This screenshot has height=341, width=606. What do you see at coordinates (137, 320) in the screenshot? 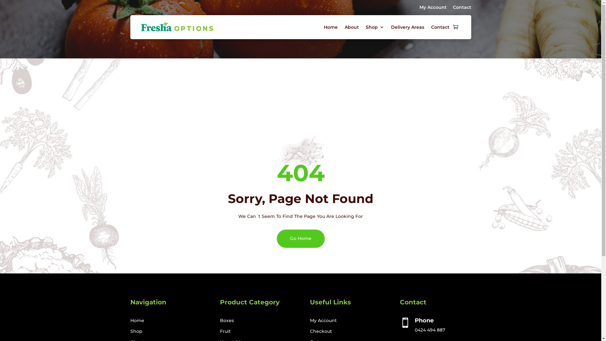
I see `Home` at bounding box center [137, 320].